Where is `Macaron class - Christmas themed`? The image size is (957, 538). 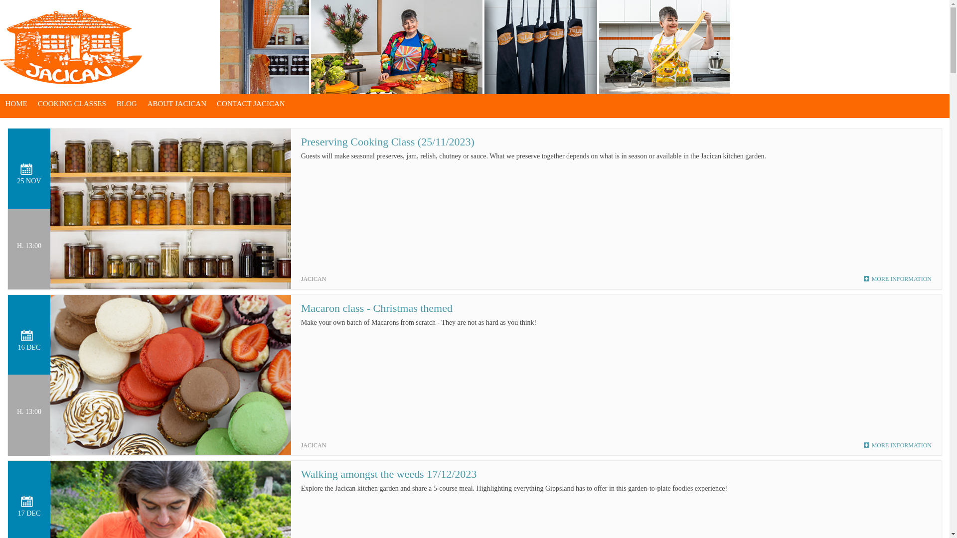 Macaron class - Christmas themed is located at coordinates (377, 308).